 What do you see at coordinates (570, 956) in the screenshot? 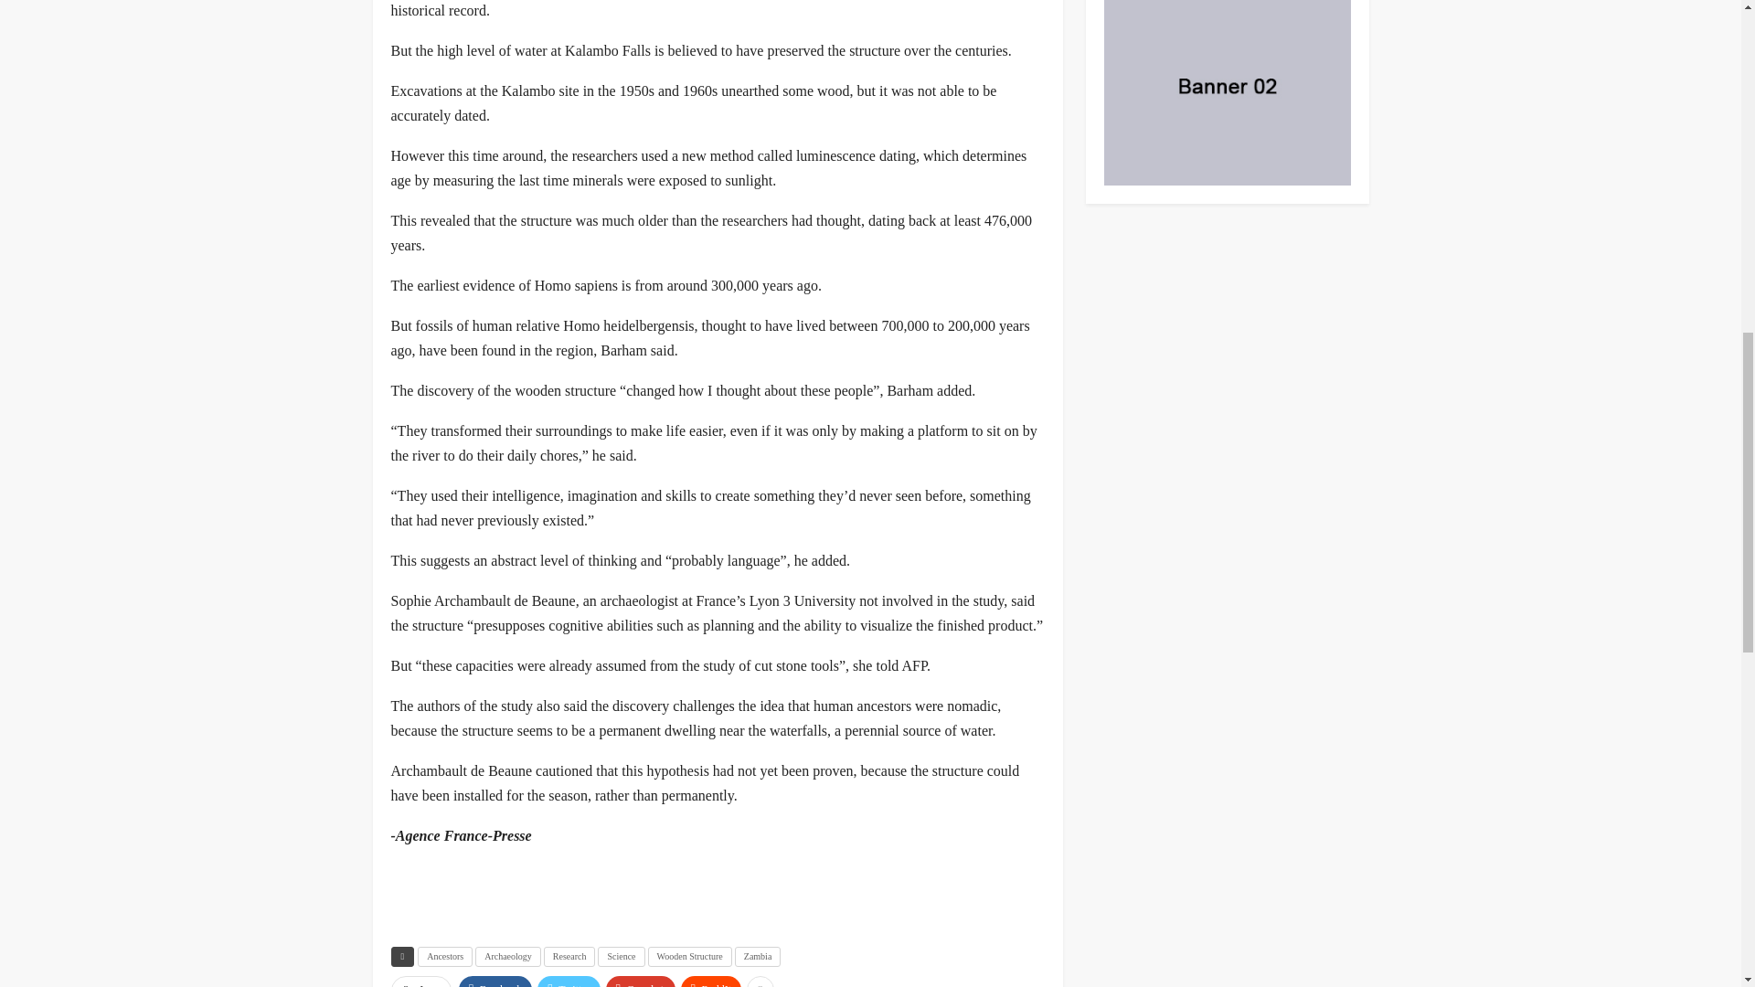
I see `Research` at bounding box center [570, 956].